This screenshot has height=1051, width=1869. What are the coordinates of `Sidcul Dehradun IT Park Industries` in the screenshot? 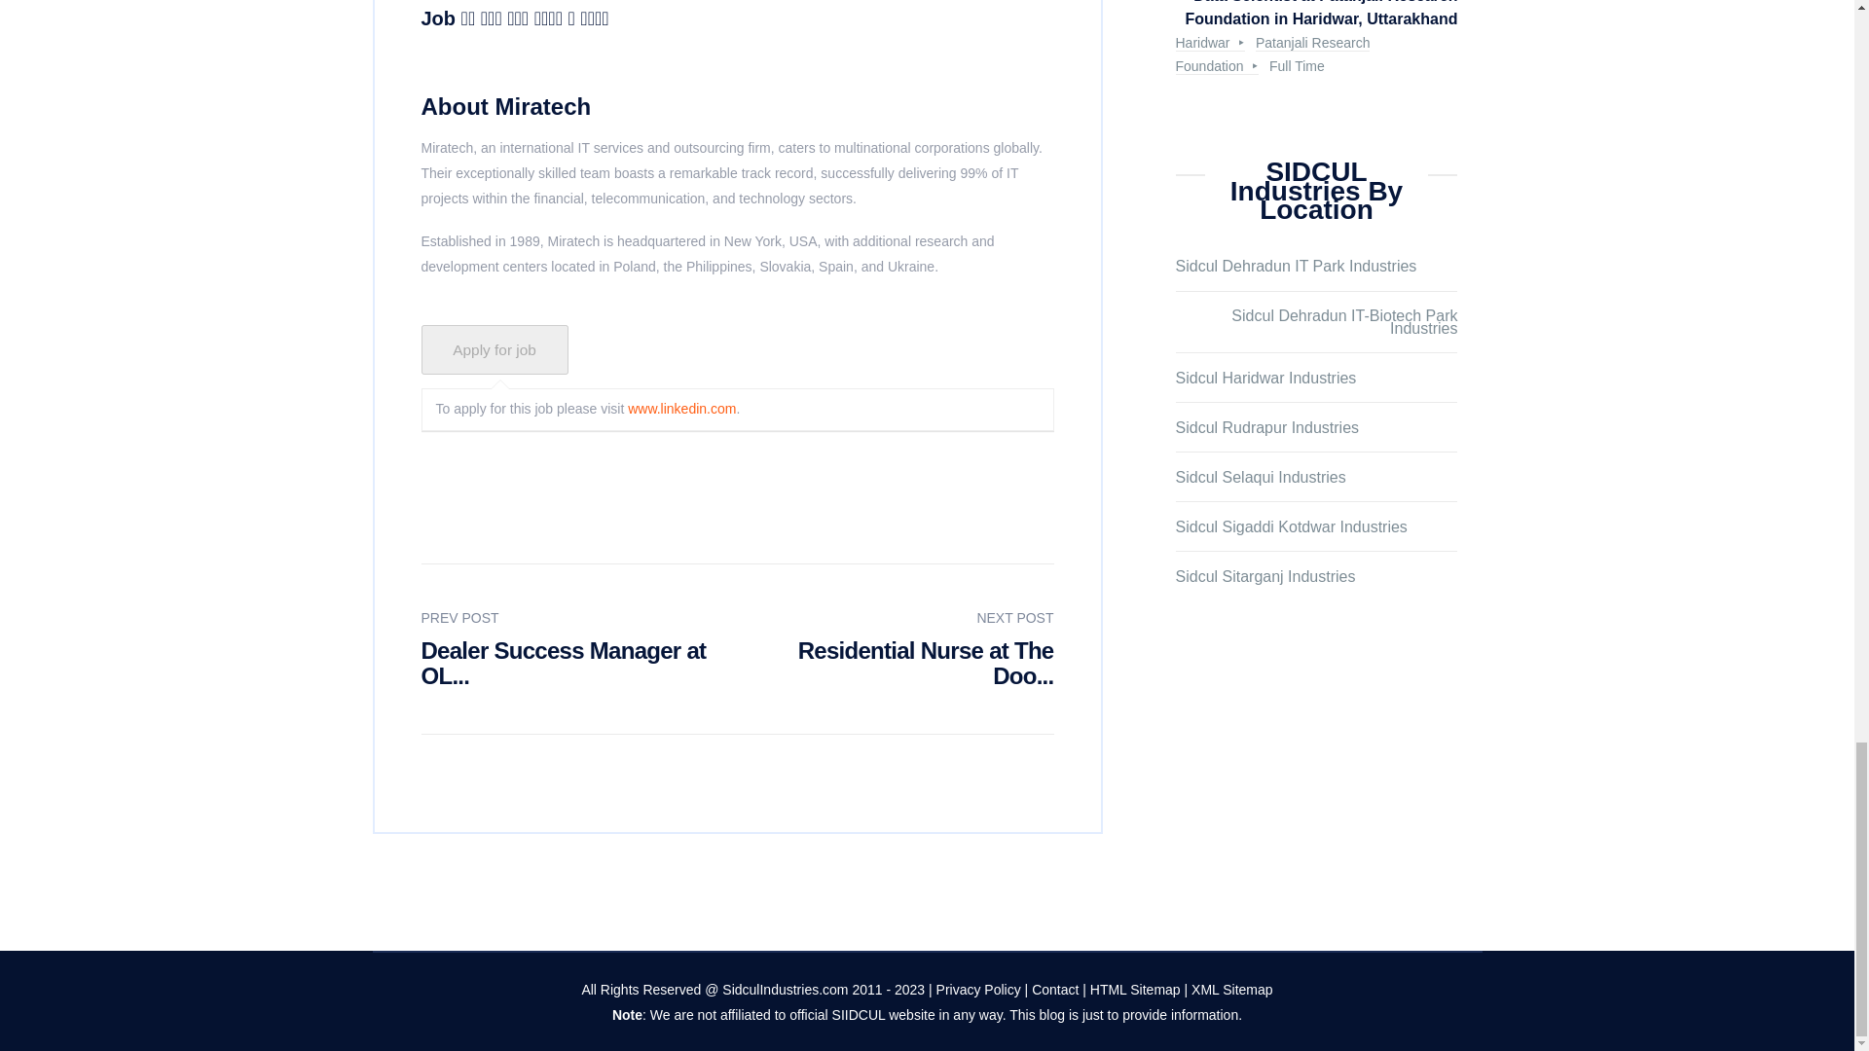 It's located at (1296, 267).